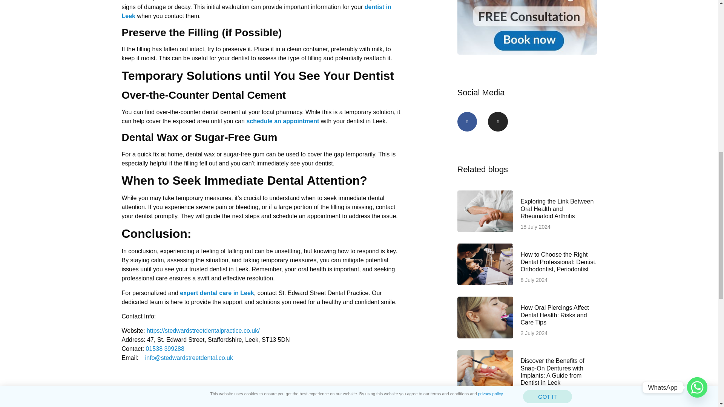  I want to click on dentist in Leek, so click(256, 11).